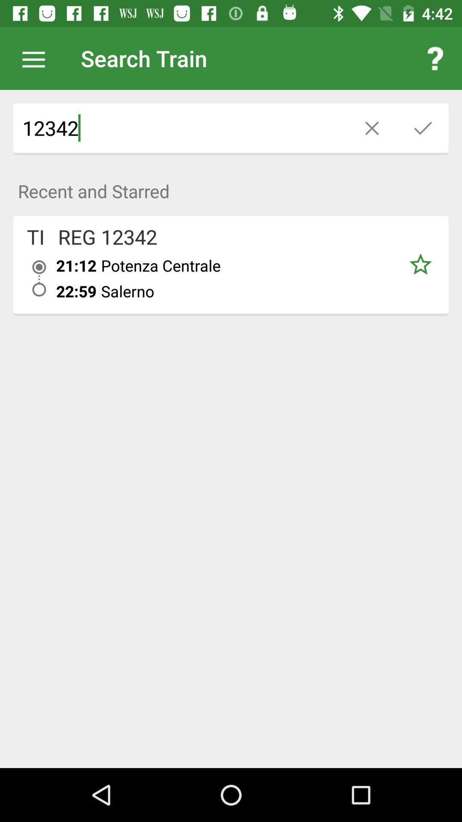 The image size is (462, 822). Describe the element at coordinates (76, 291) in the screenshot. I see `choose the item below the 21:12 icon` at that location.